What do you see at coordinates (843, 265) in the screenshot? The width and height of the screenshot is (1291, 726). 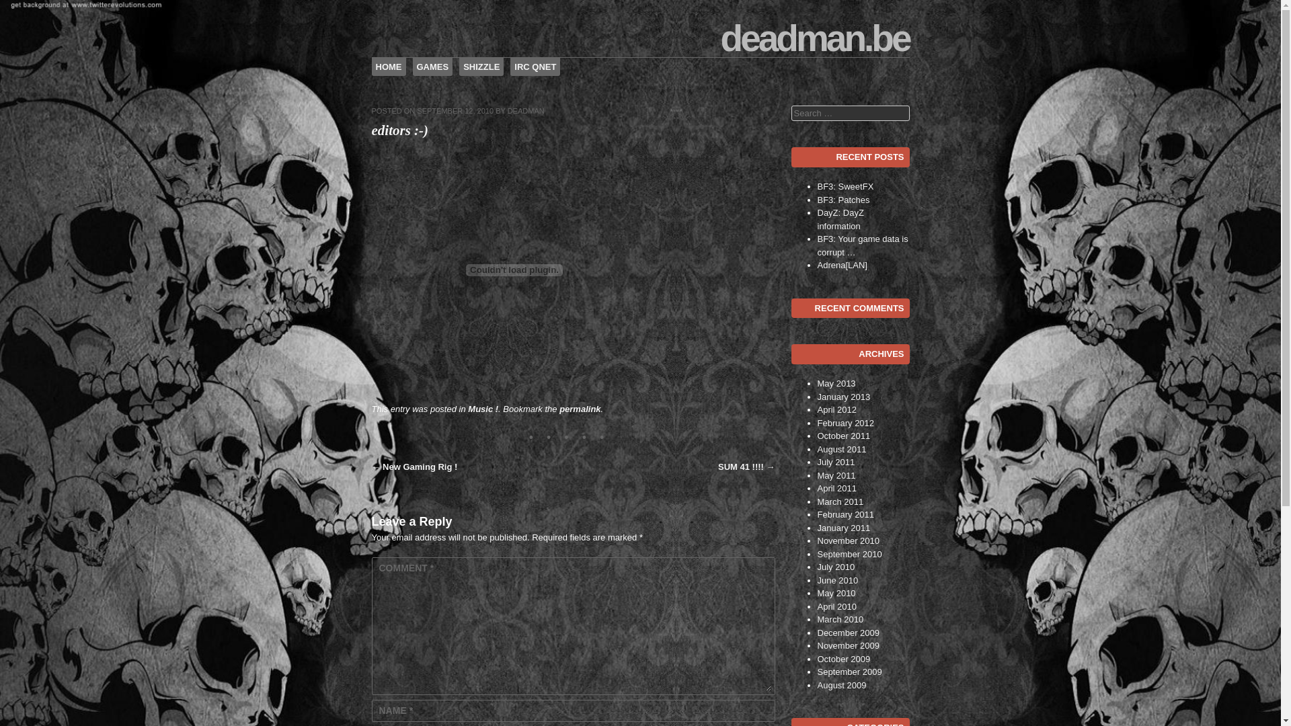 I see `Adrena[LAN]` at bounding box center [843, 265].